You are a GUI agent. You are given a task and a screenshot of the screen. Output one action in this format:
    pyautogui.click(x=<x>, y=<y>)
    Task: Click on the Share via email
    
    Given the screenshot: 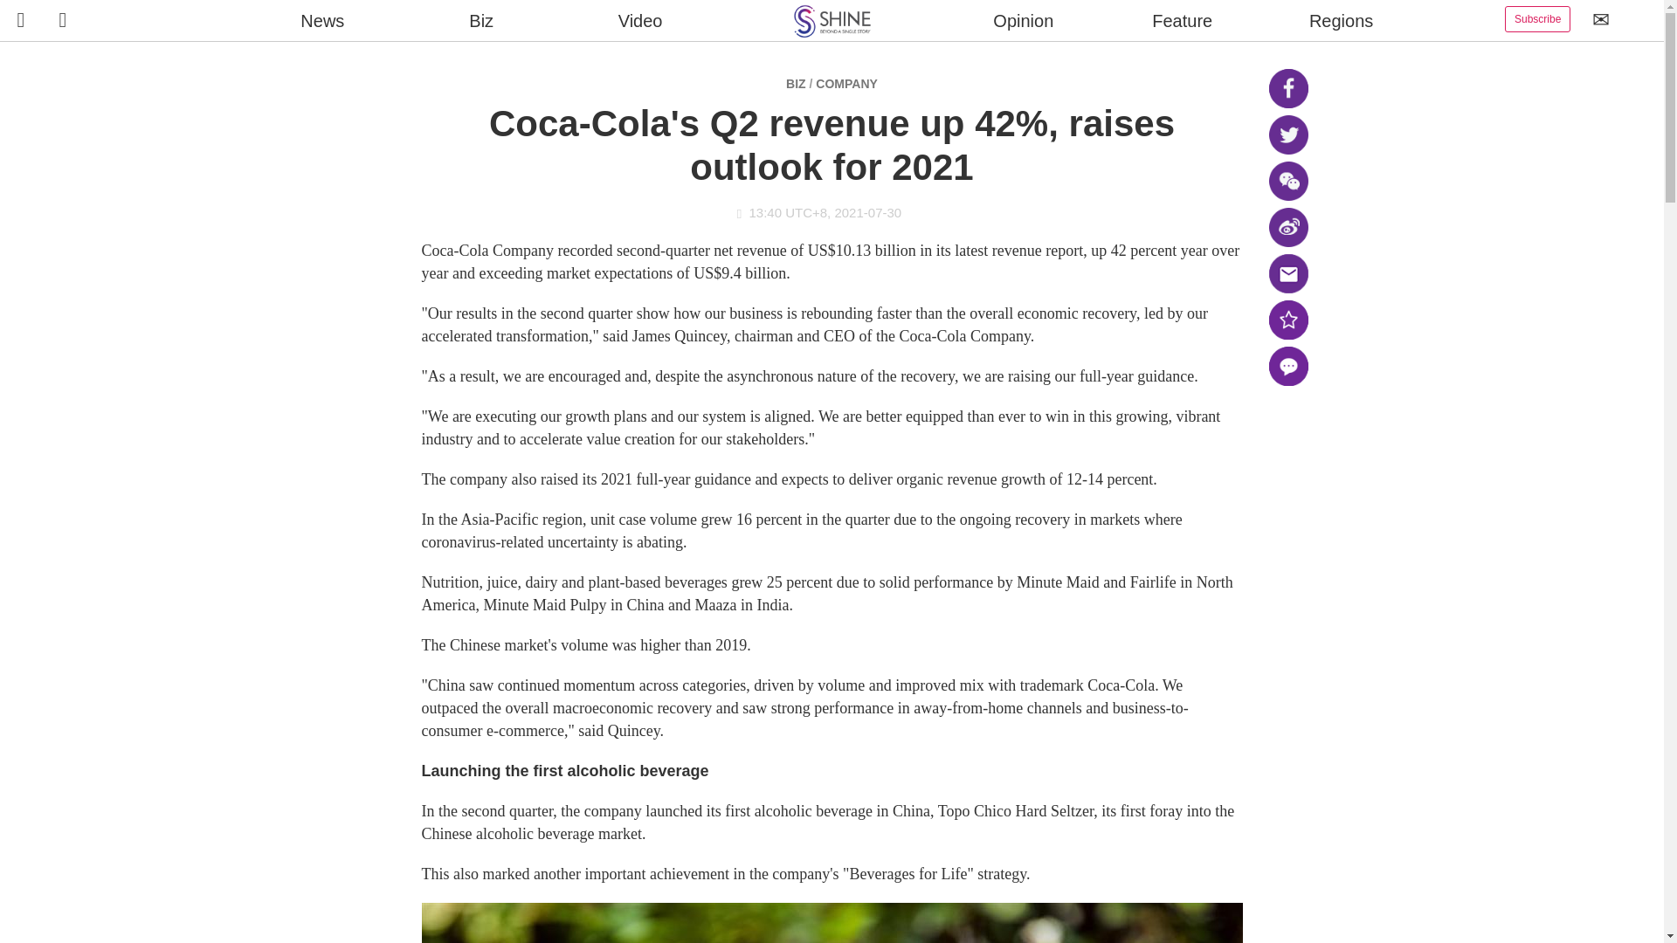 What is the action you would take?
    pyautogui.click(x=1287, y=272)
    